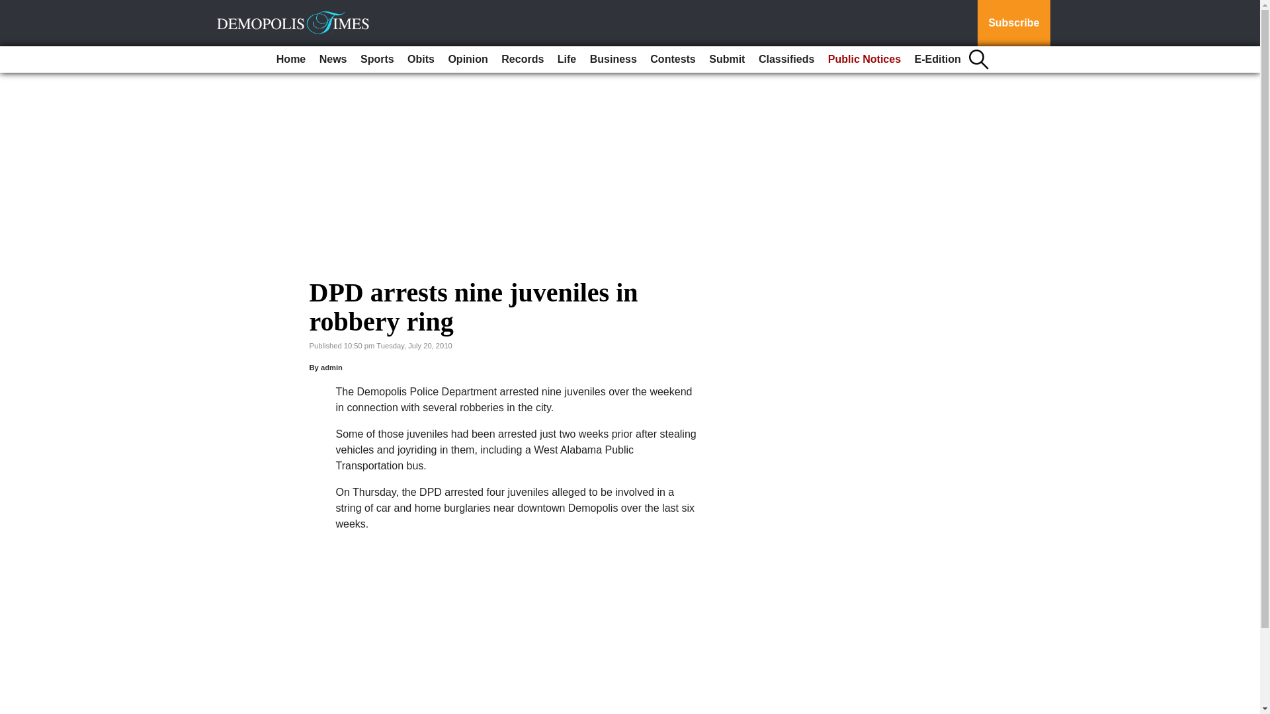 The height and width of the screenshot is (714, 1270). What do you see at coordinates (333, 59) in the screenshot?
I see `News` at bounding box center [333, 59].